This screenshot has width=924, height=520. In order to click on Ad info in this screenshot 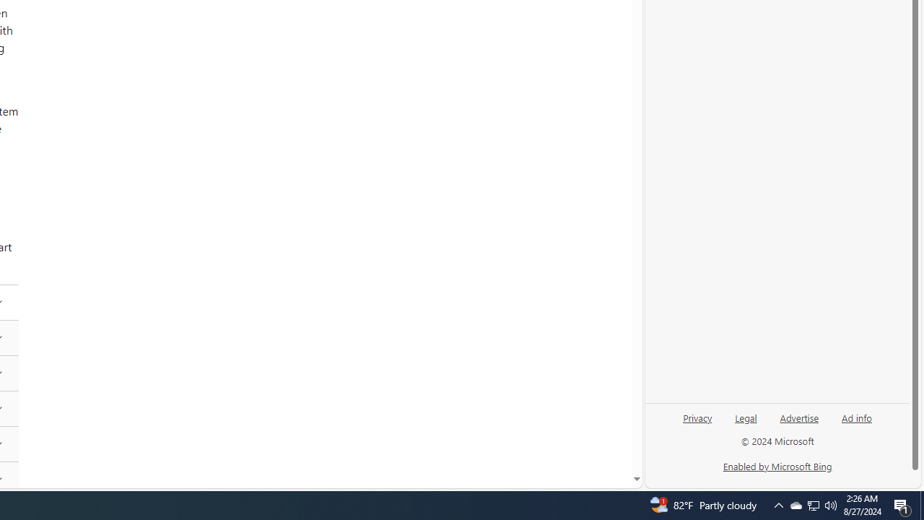, I will do `click(856, 423)`.